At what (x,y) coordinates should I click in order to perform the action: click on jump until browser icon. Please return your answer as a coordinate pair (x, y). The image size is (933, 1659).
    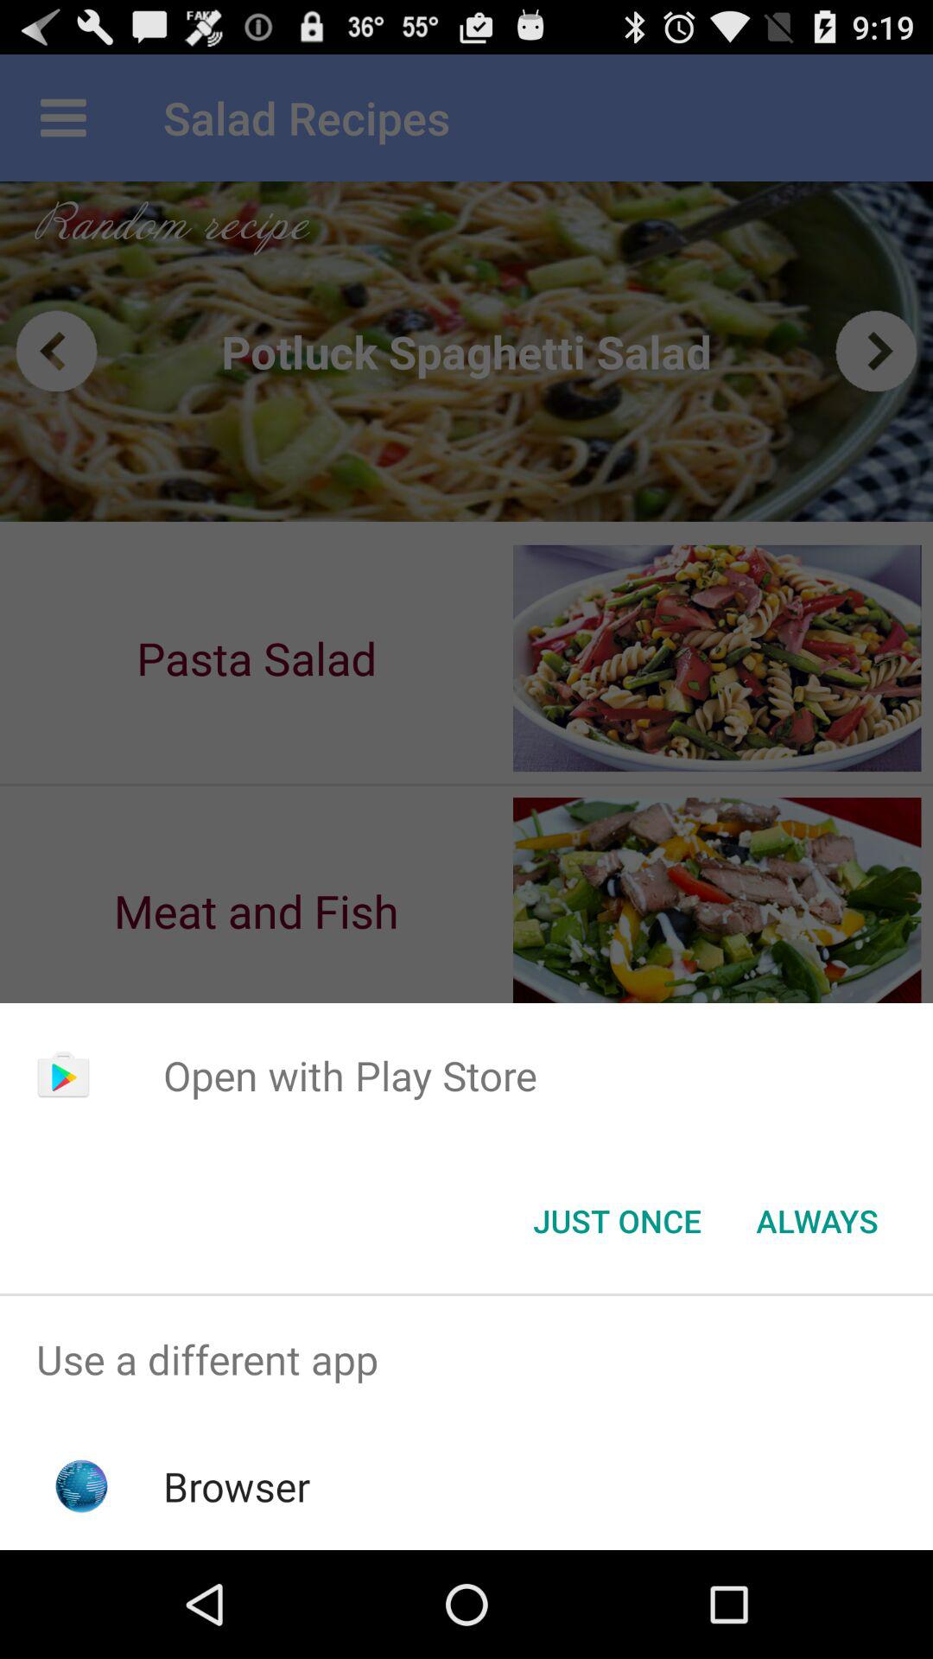
    Looking at the image, I should click on (237, 1486).